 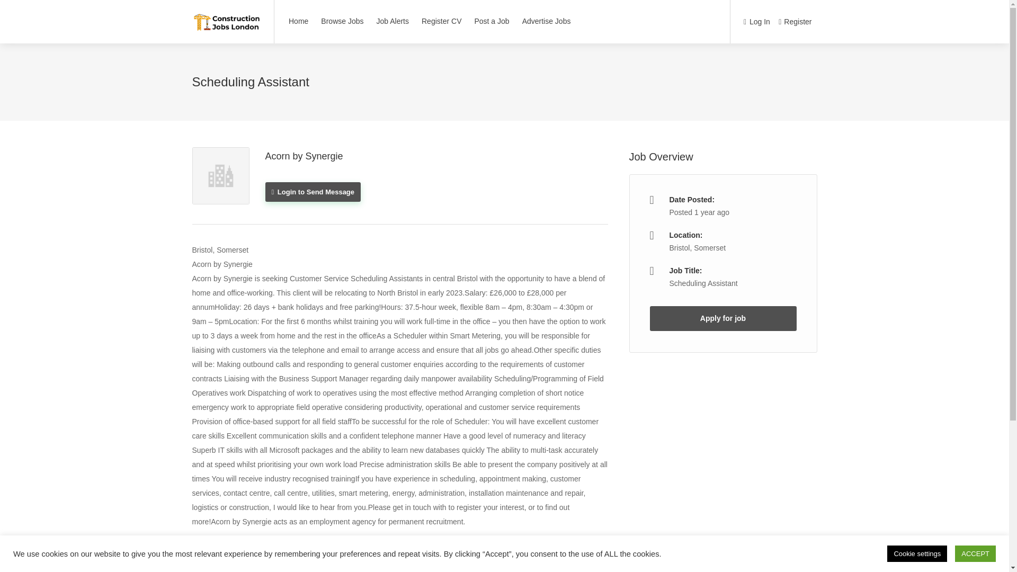 What do you see at coordinates (975, 553) in the screenshot?
I see `ACCEPT` at bounding box center [975, 553].